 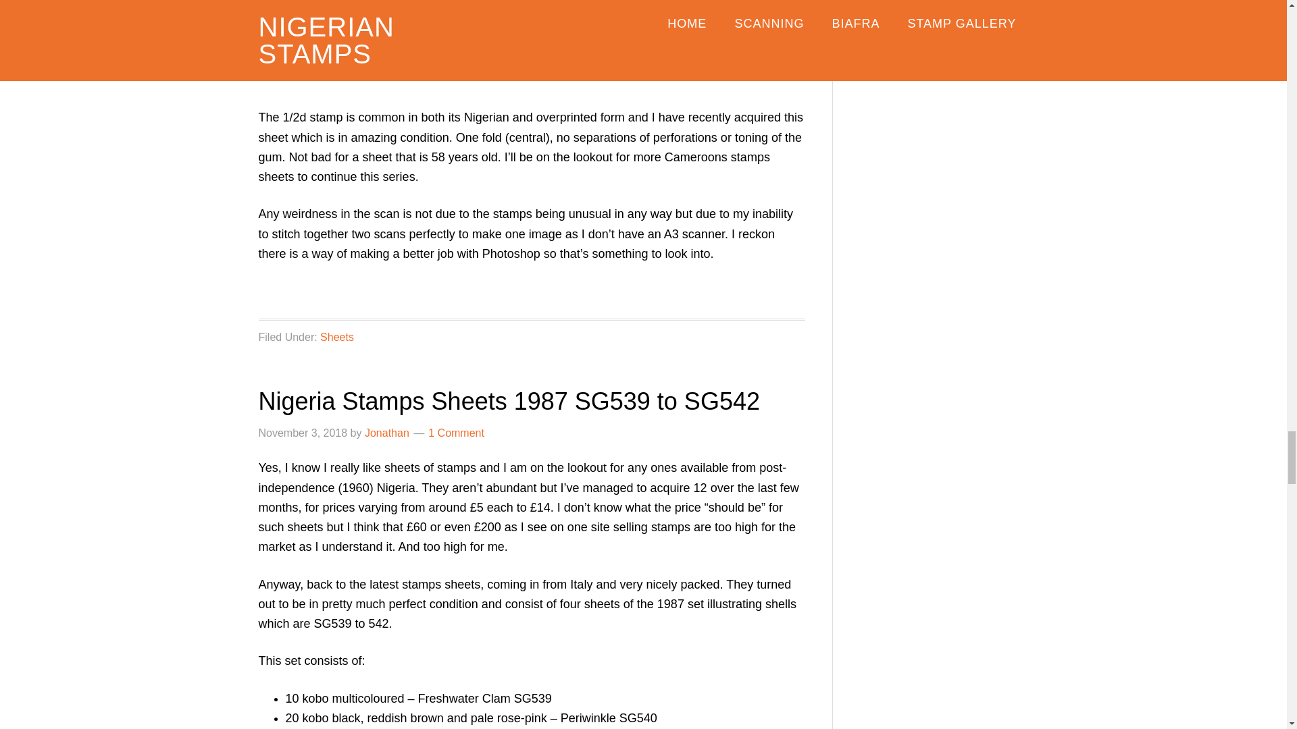 What do you see at coordinates (455, 433) in the screenshot?
I see `1 Comment` at bounding box center [455, 433].